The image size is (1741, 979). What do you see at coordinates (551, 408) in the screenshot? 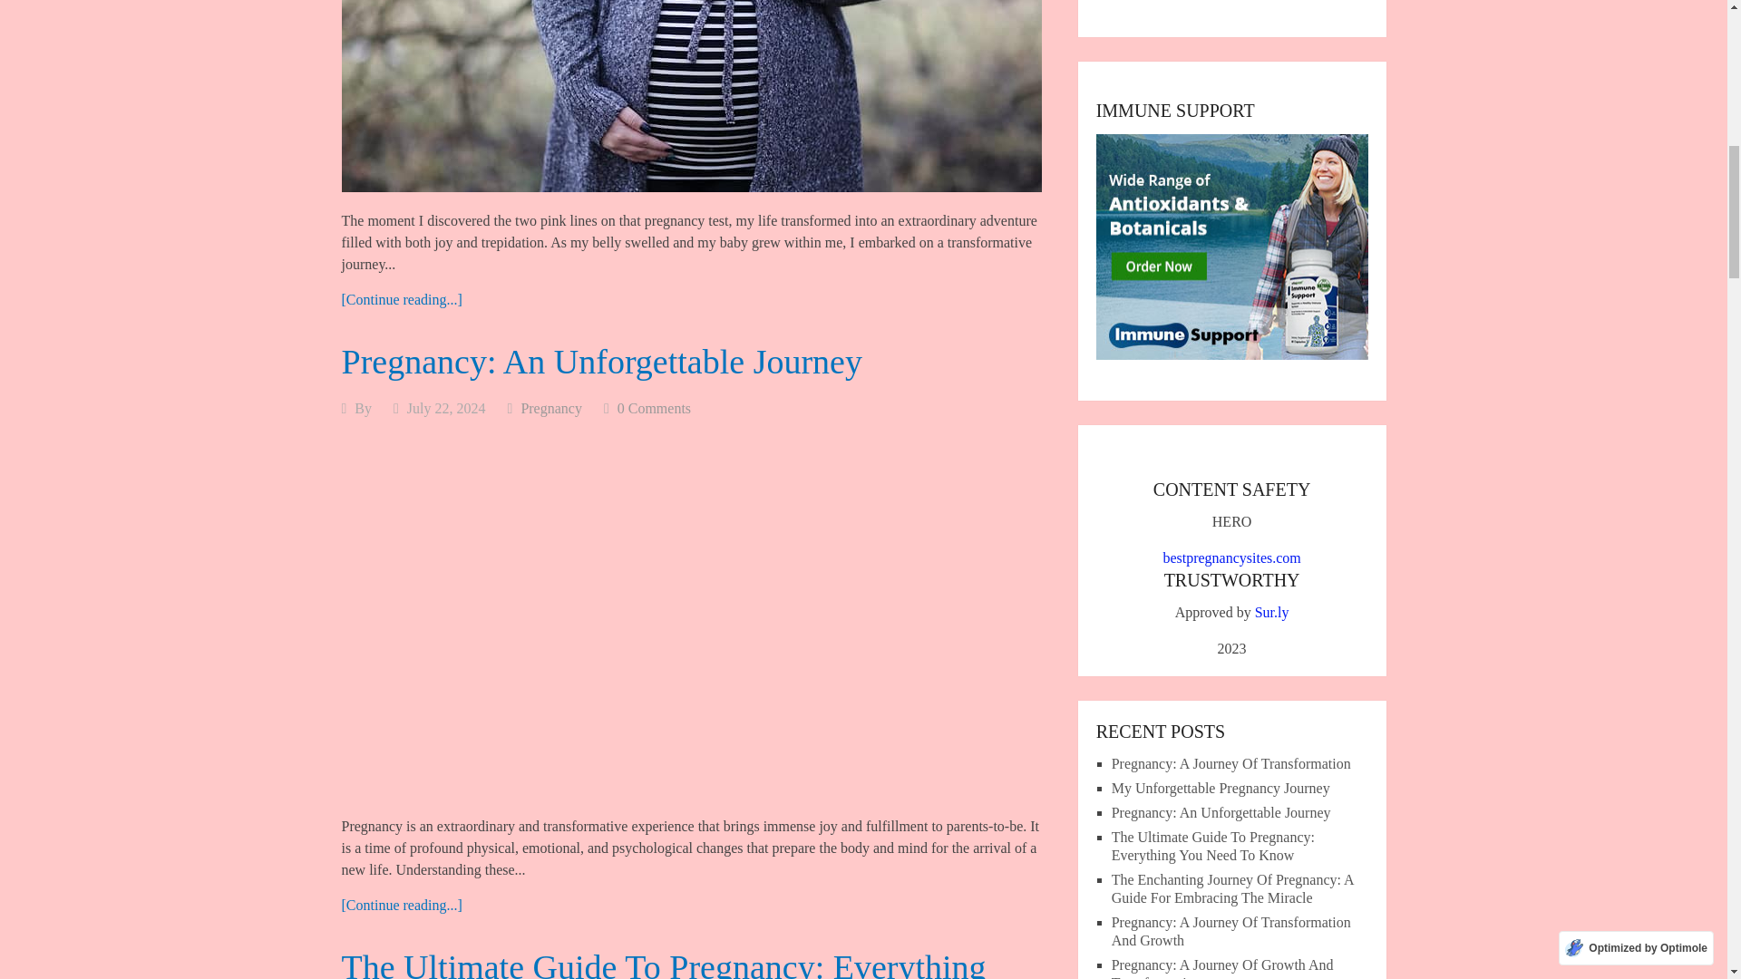
I see `Pregnancy` at bounding box center [551, 408].